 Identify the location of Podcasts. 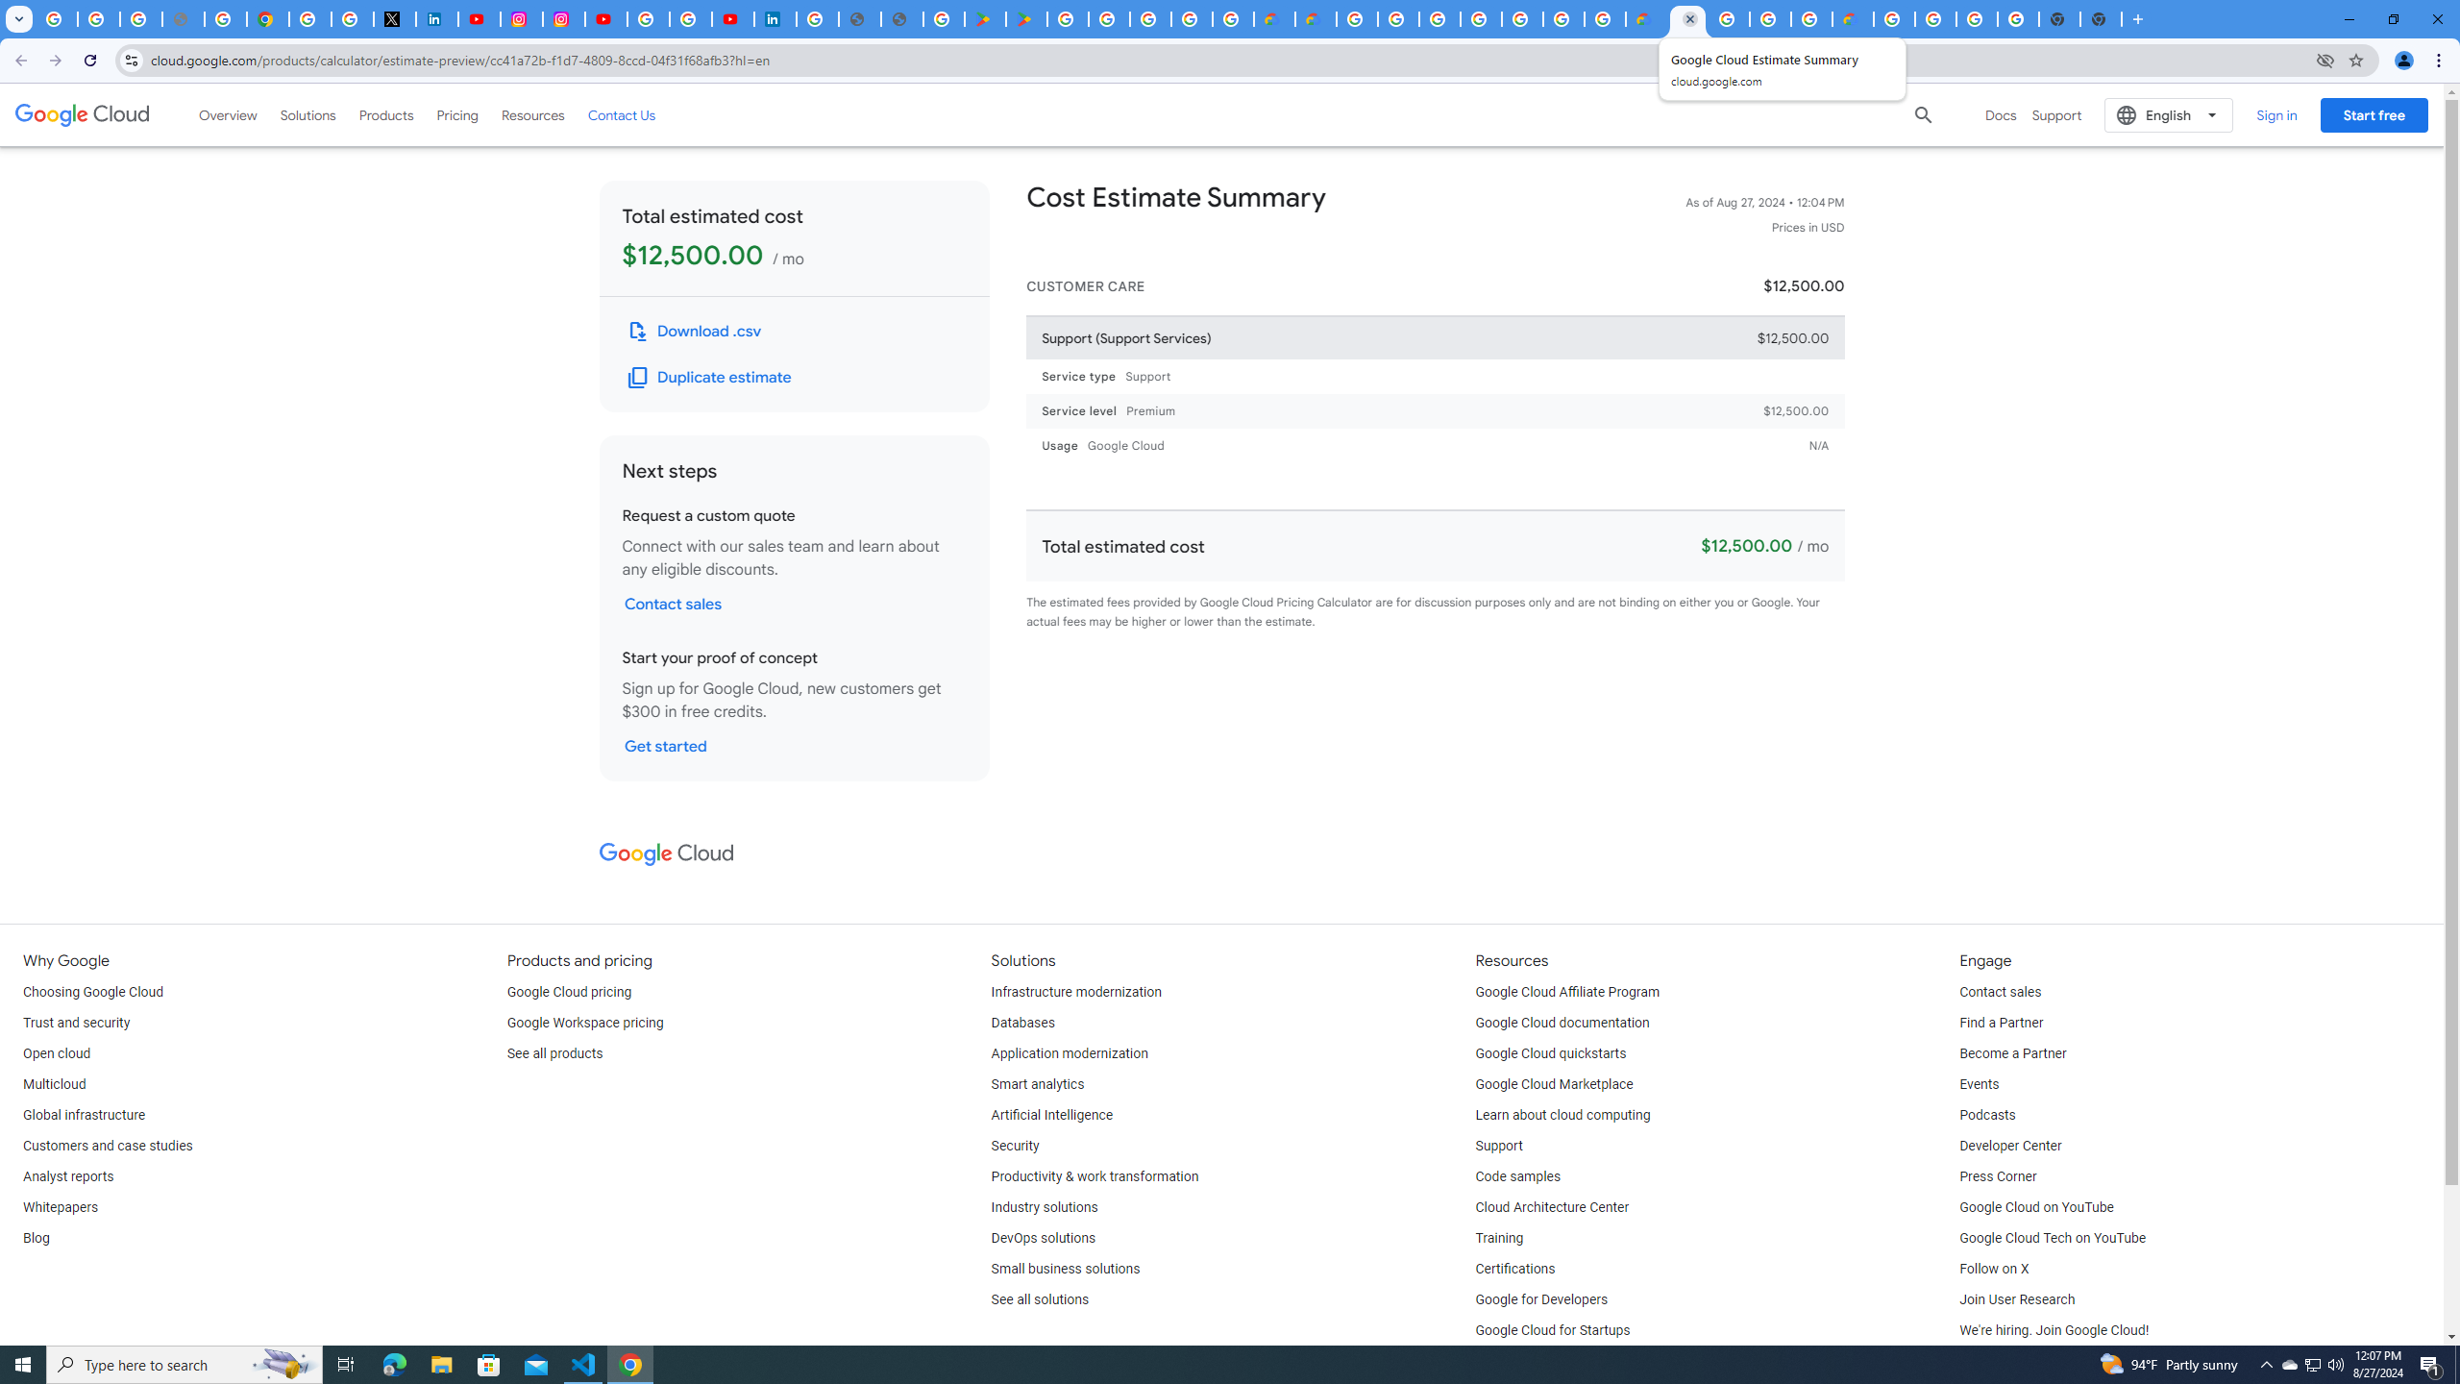
(1987, 1115).